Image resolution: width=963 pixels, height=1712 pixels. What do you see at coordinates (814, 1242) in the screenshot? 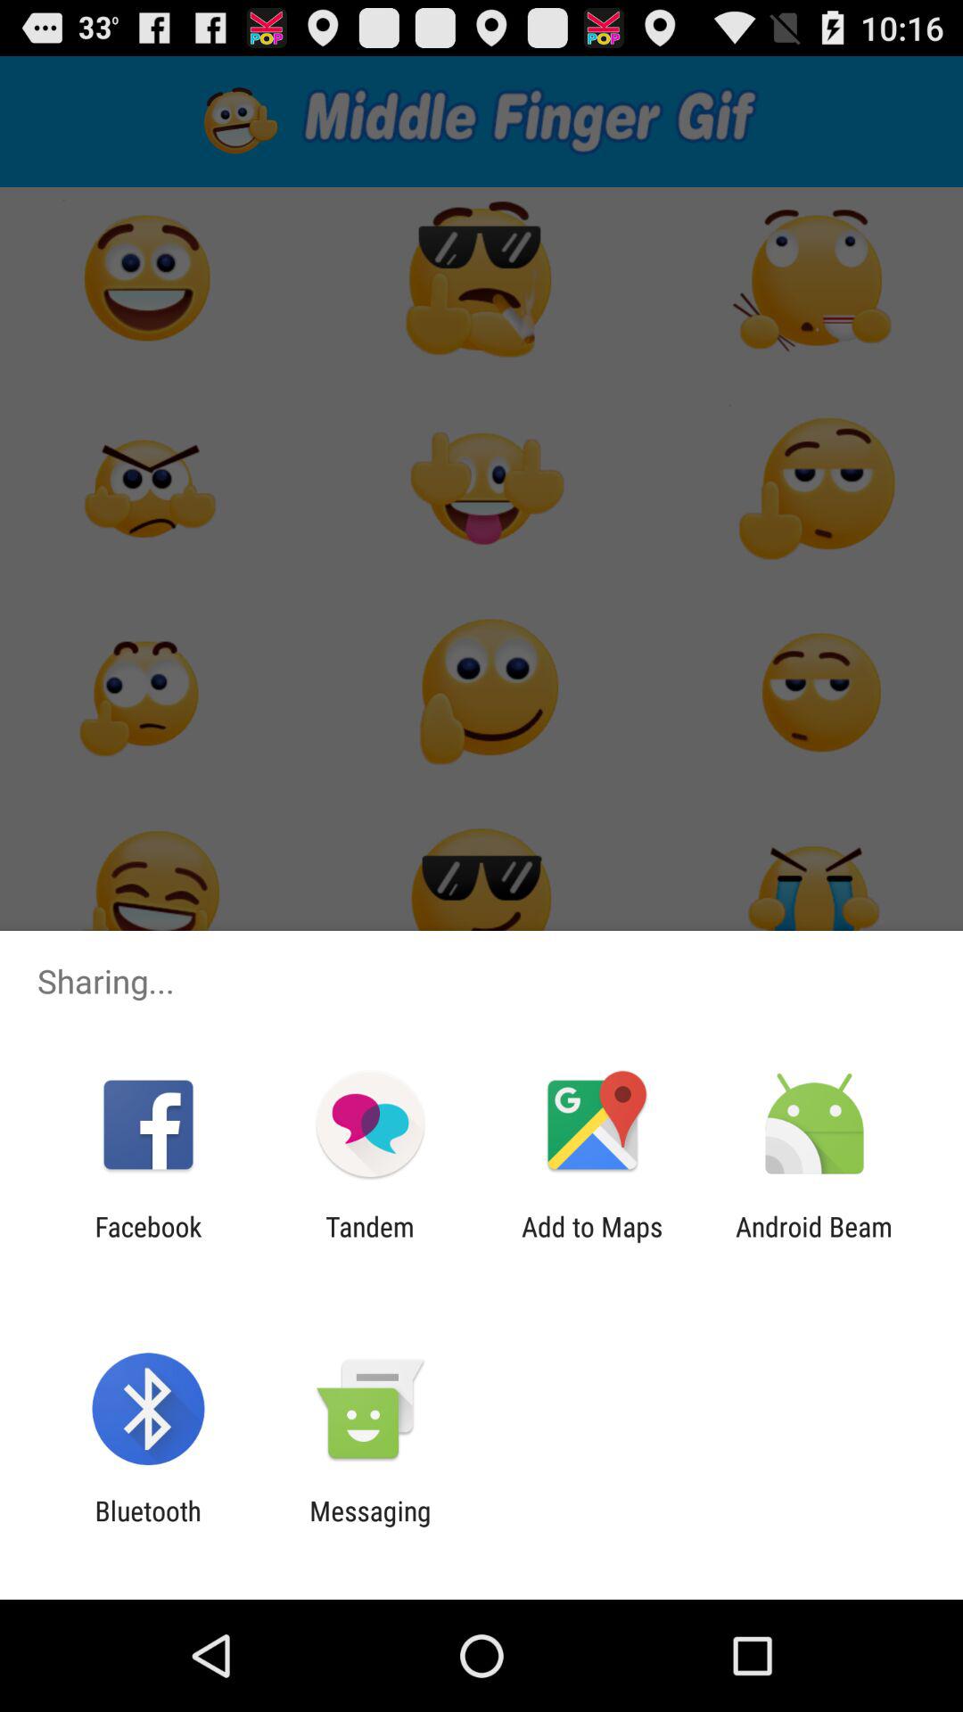
I see `click the app to the right of the add to maps item` at bounding box center [814, 1242].